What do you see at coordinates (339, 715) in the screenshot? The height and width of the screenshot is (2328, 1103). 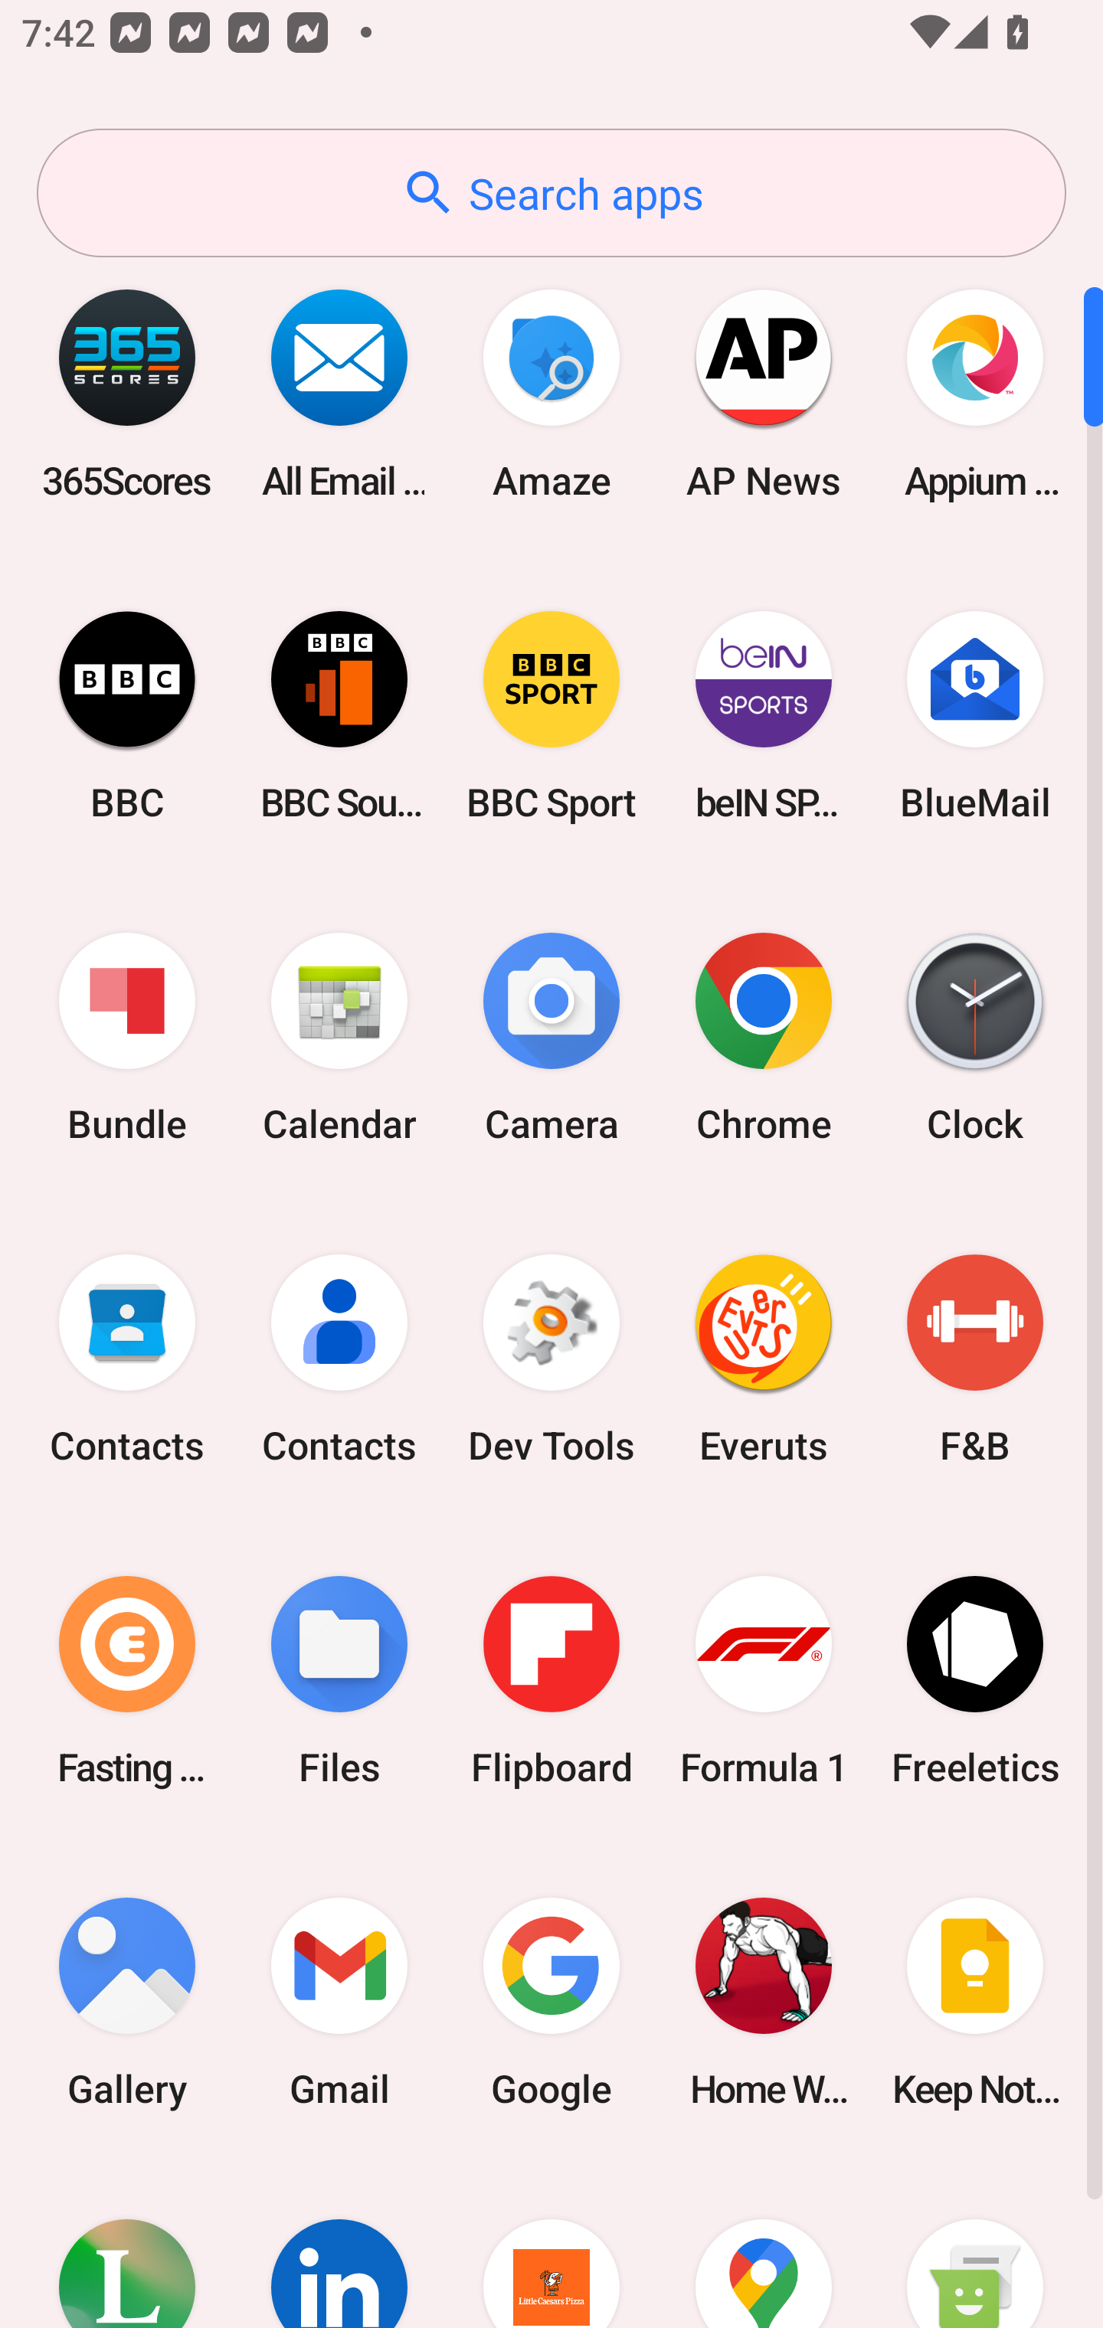 I see `BBC Sounds` at bounding box center [339, 715].